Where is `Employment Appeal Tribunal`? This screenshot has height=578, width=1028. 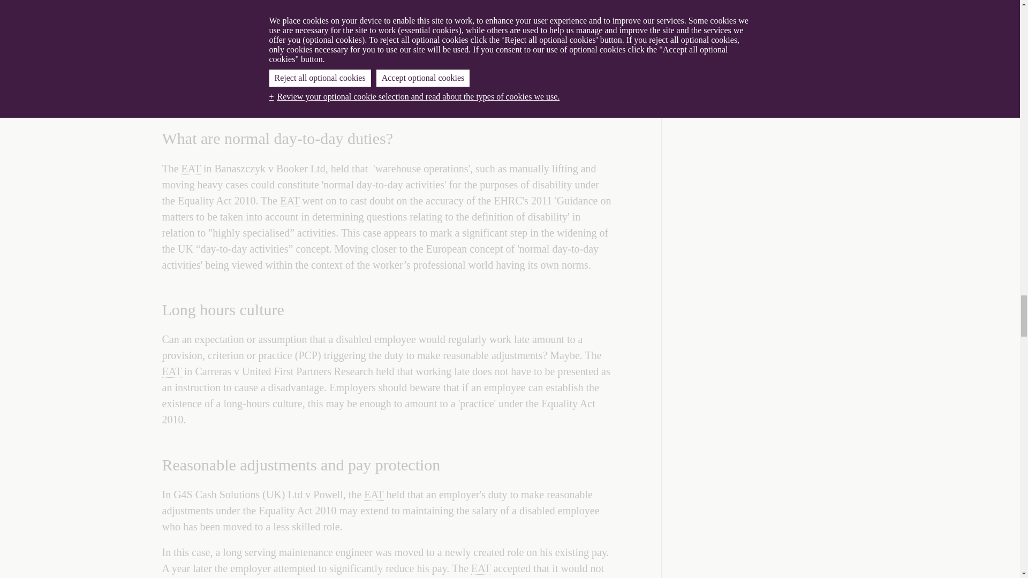 Employment Appeal Tribunal is located at coordinates (480, 568).